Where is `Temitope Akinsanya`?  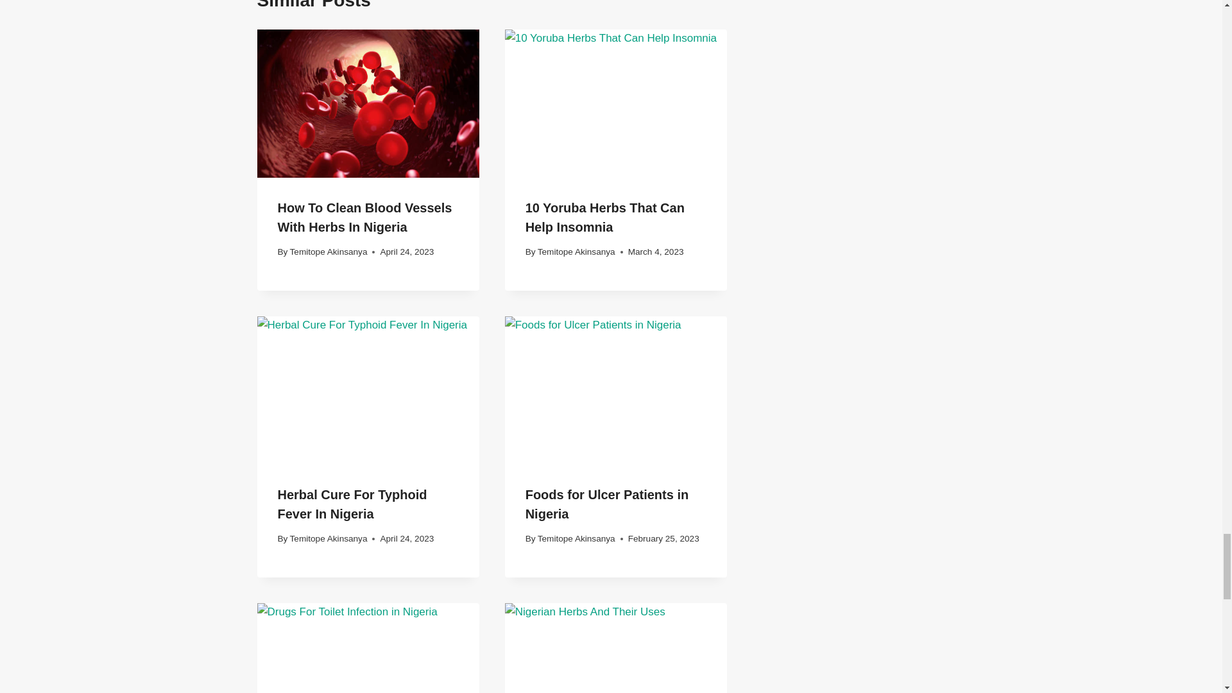
Temitope Akinsanya is located at coordinates (576, 538).